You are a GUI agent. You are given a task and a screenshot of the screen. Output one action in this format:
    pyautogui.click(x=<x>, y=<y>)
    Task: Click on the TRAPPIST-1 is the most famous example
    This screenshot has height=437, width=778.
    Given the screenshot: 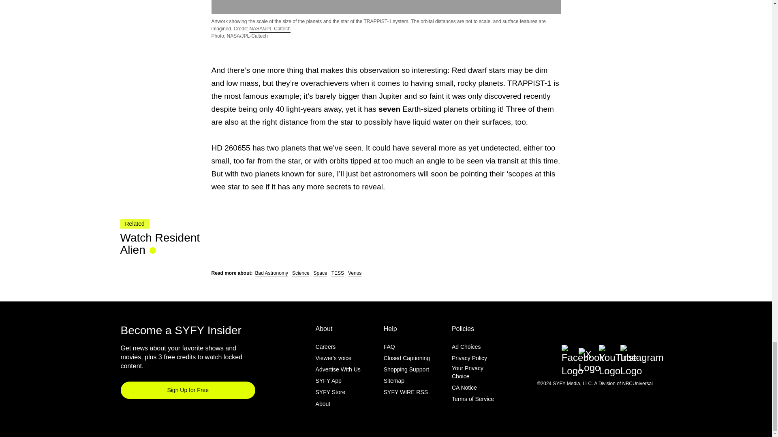 What is the action you would take?
    pyautogui.click(x=385, y=90)
    